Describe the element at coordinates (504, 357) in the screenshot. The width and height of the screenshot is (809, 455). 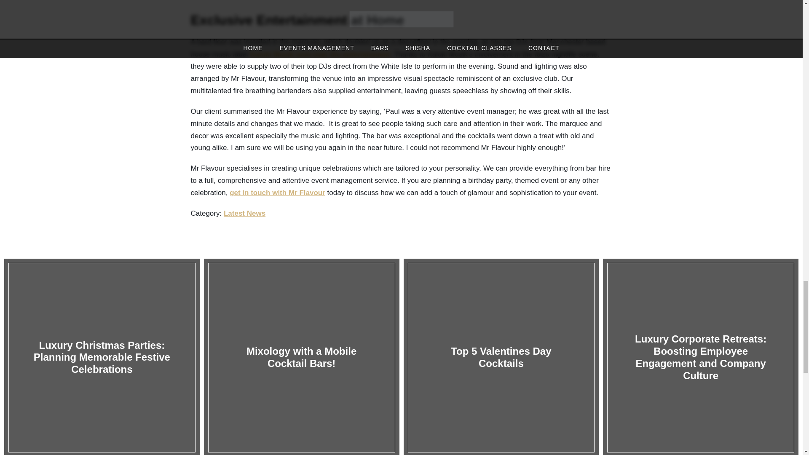
I see `Top 5 Valentines Day Cocktails` at that location.